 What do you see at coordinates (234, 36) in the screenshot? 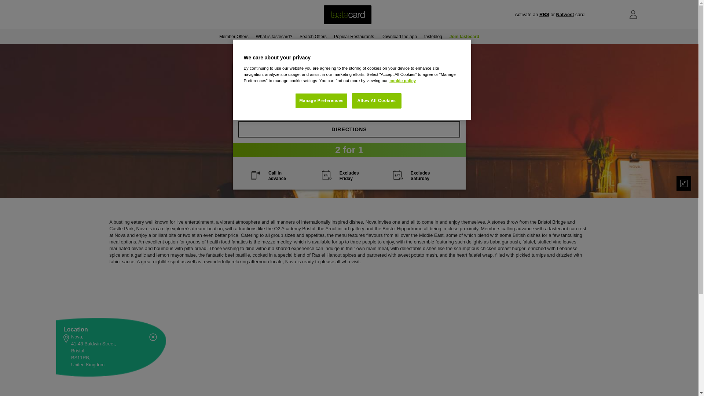
I see `Member Offers` at bounding box center [234, 36].